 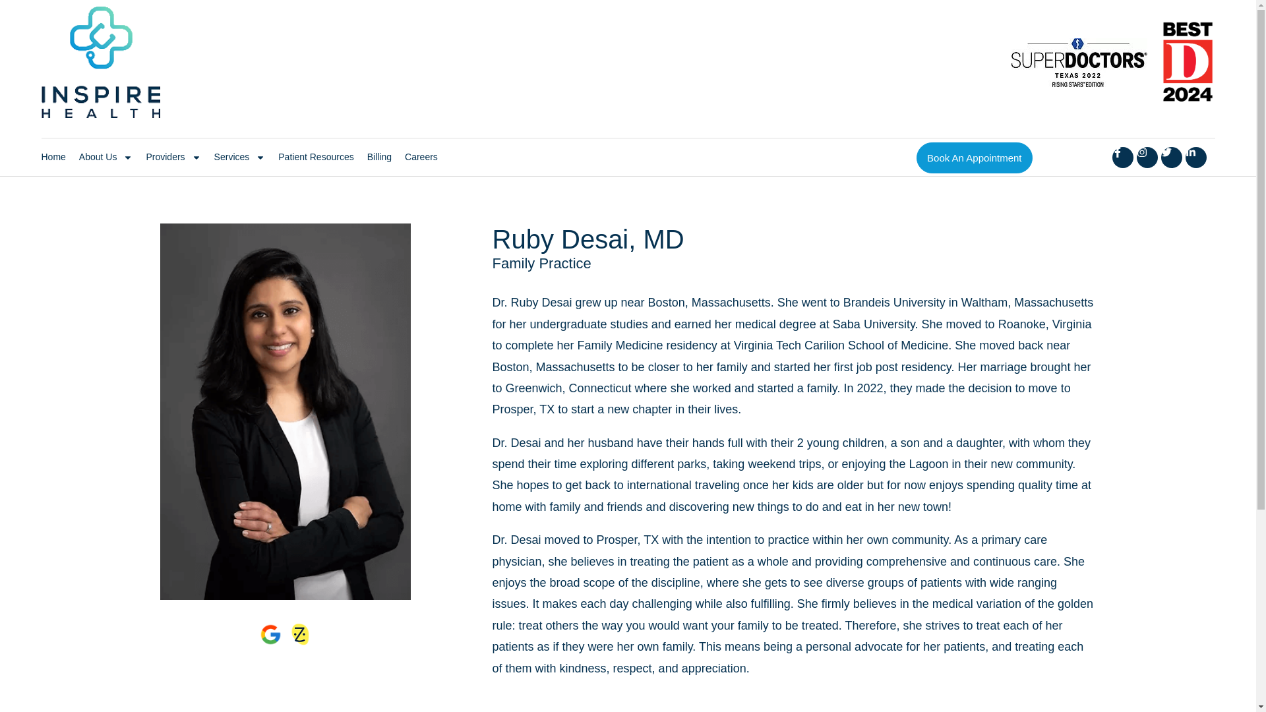 I want to click on Careers, so click(x=421, y=157).